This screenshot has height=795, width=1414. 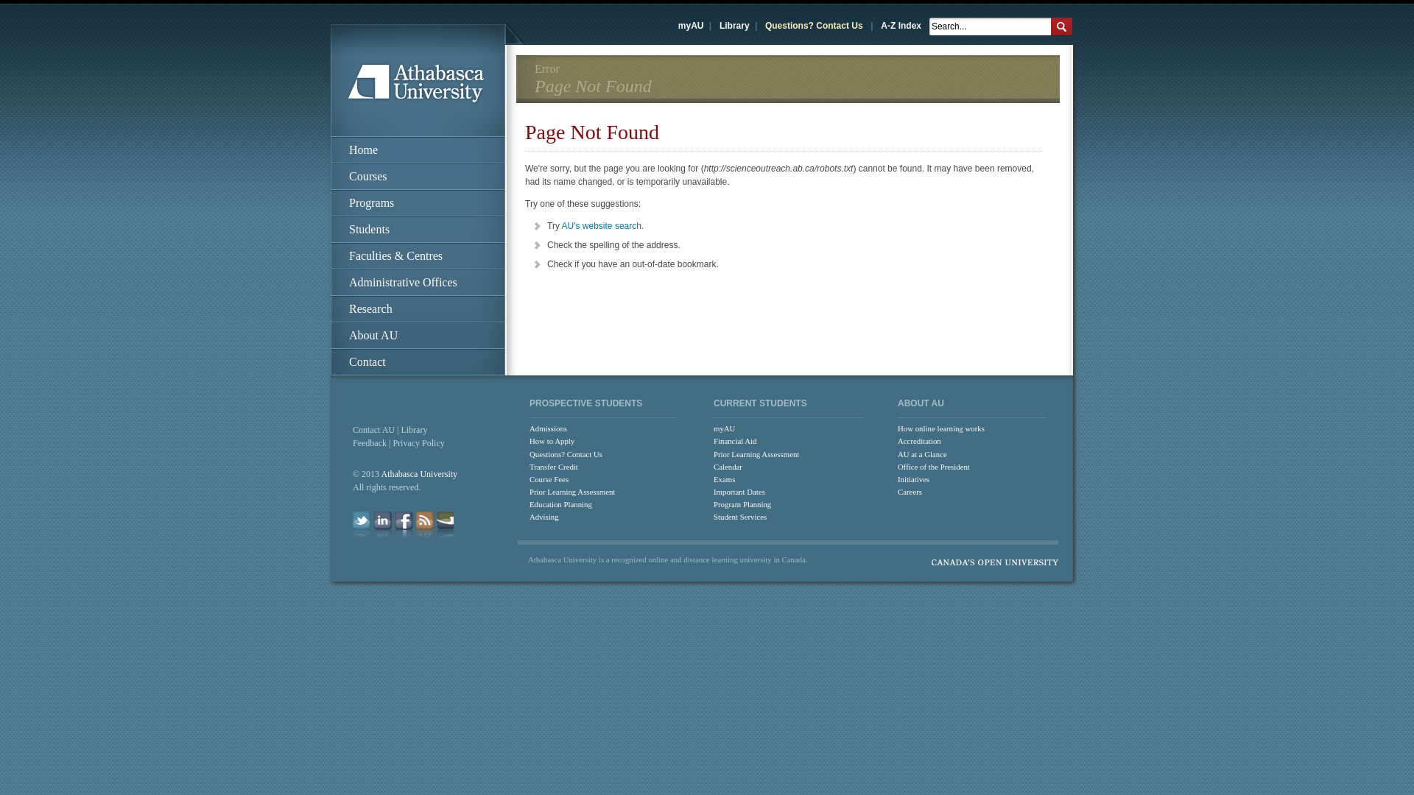 What do you see at coordinates (786, 442) in the screenshot?
I see `Financial Aid` at bounding box center [786, 442].